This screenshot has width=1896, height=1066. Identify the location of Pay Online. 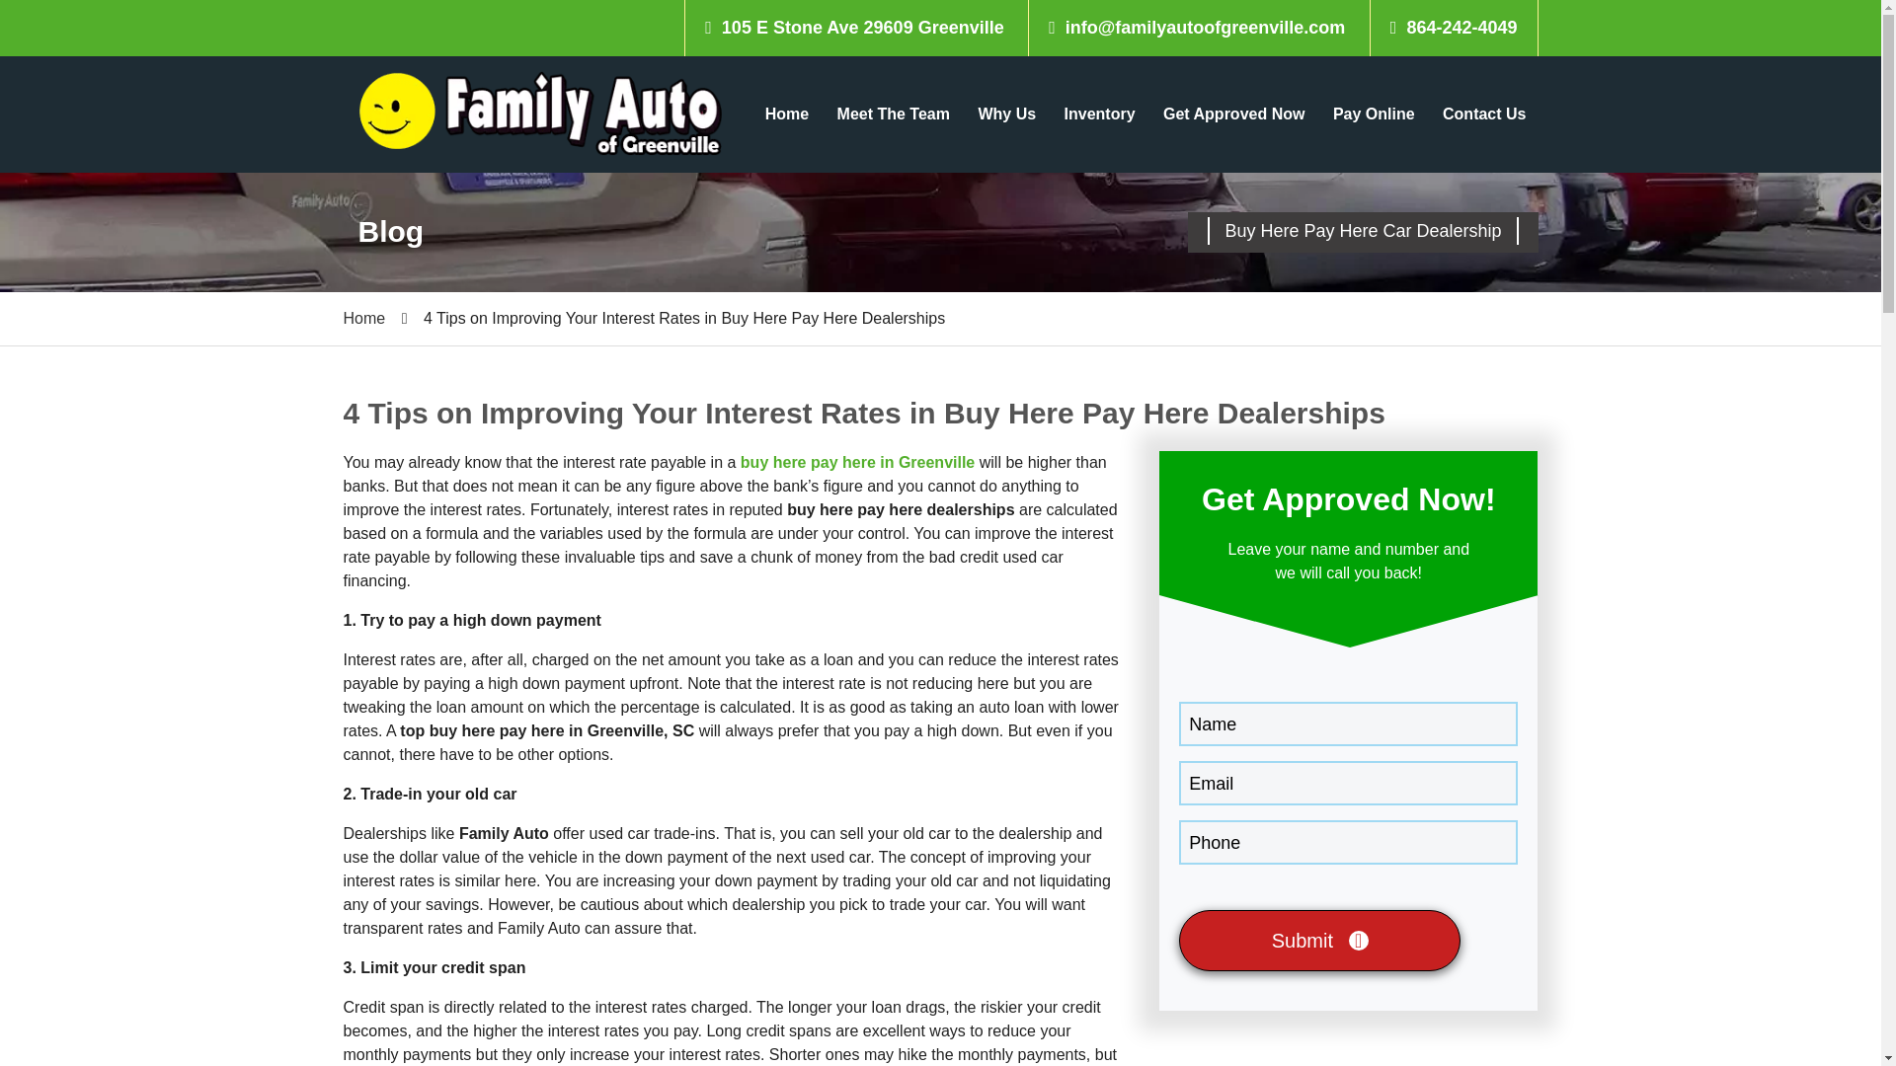
(1375, 114).